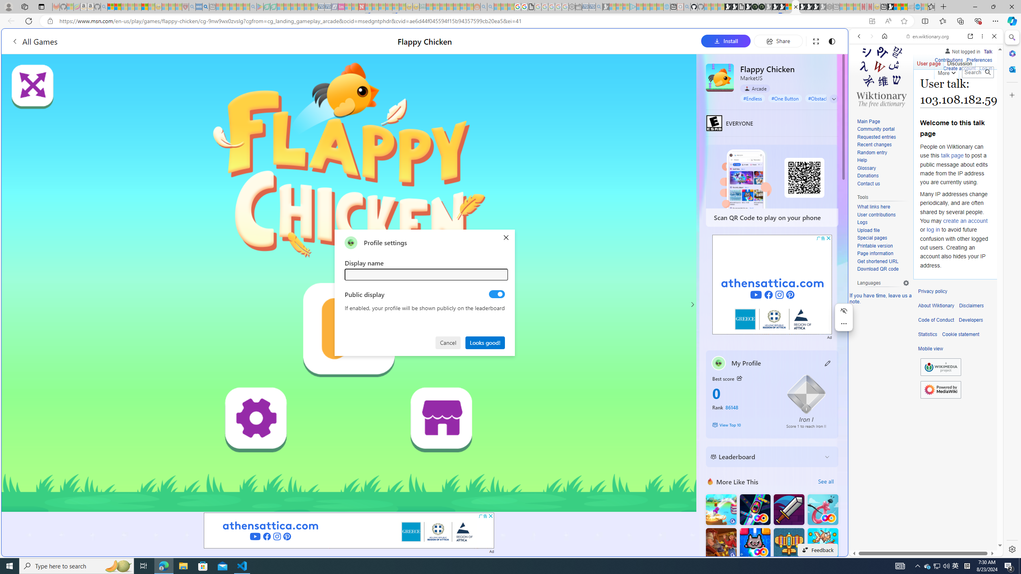 Image resolution: width=1021 pixels, height=574 pixels. Describe the element at coordinates (822, 543) in the screenshot. I see `Fish Merge FRVR` at that location.